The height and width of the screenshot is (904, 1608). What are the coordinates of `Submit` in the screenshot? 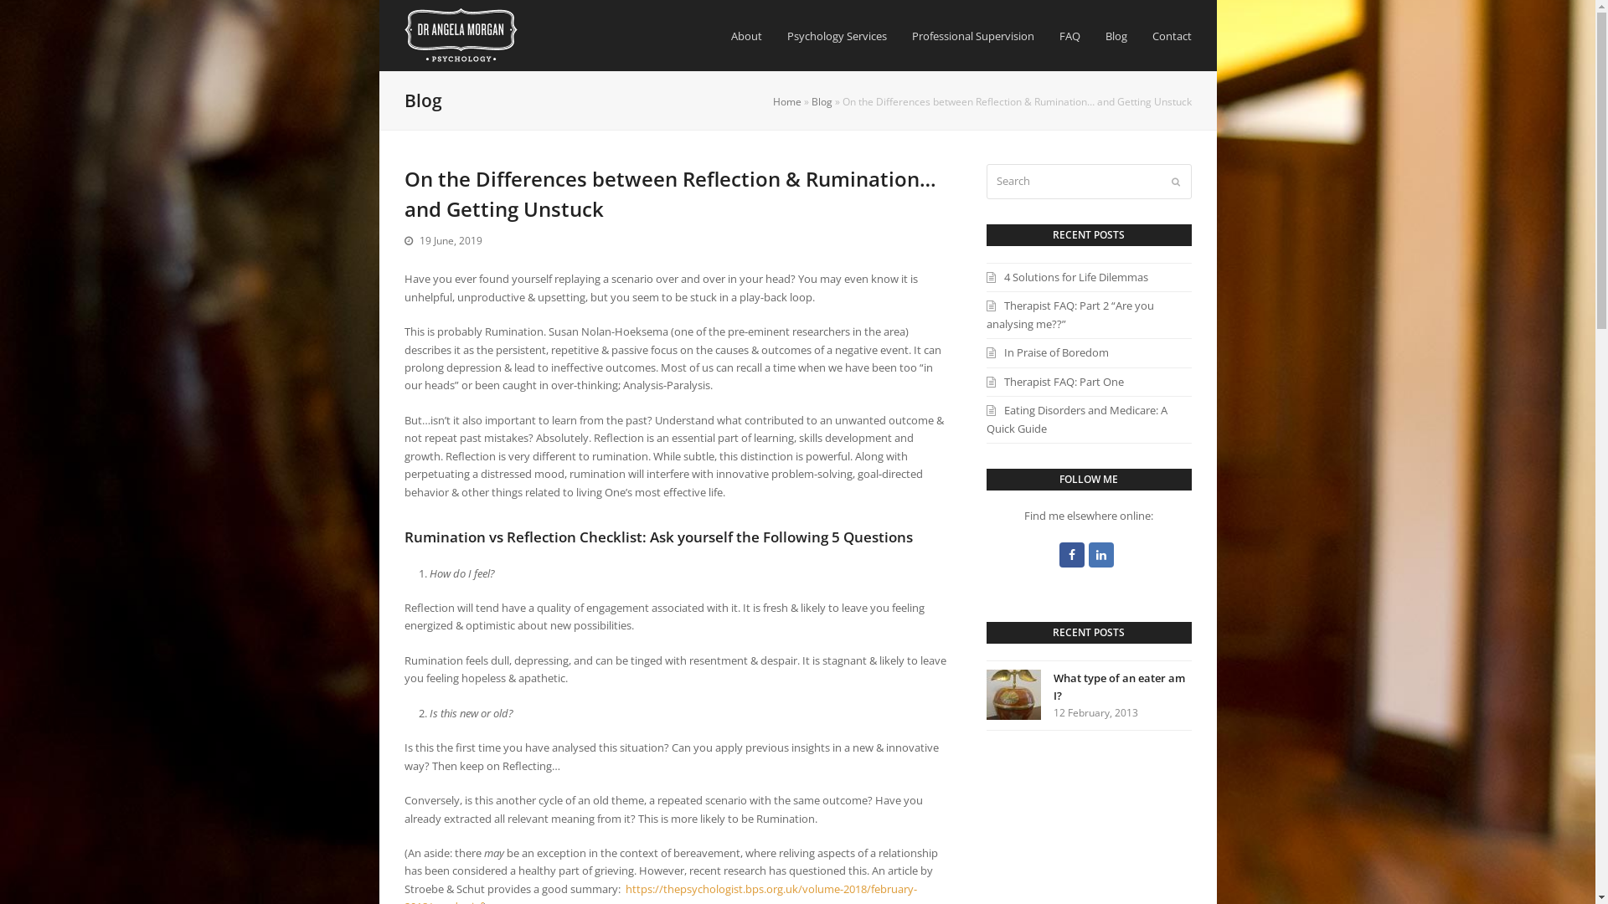 It's located at (1175, 182).